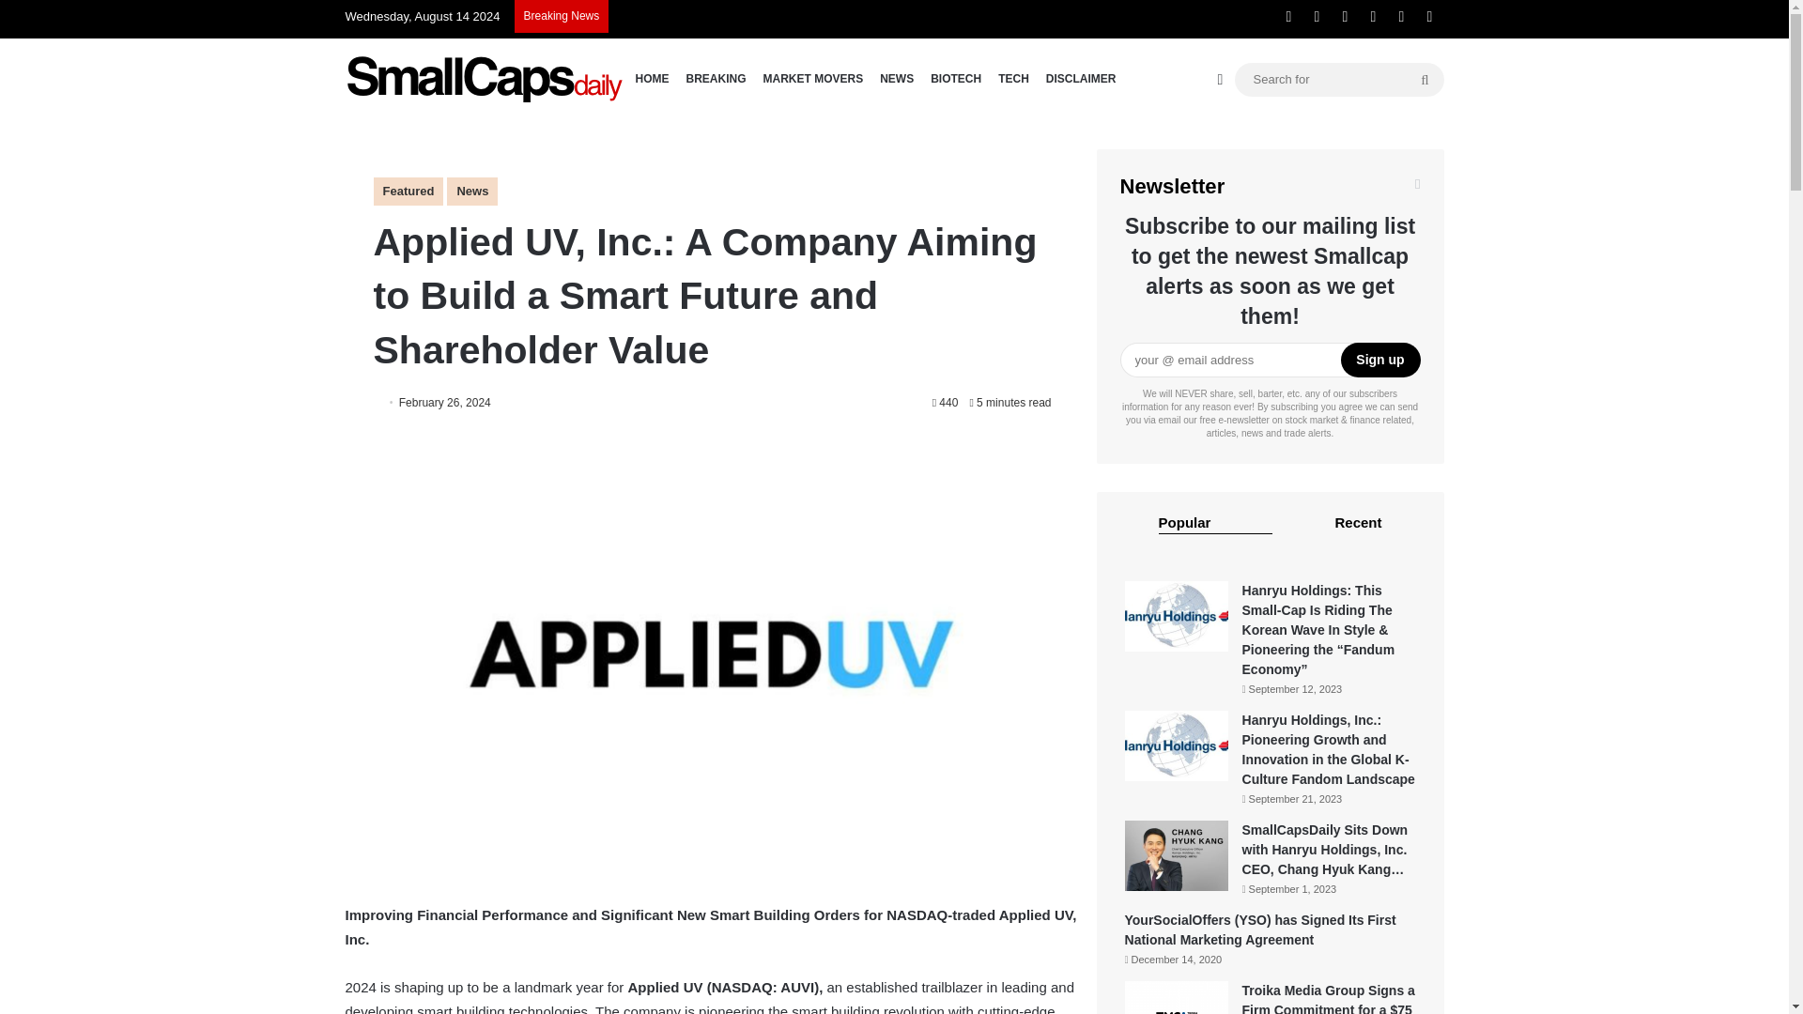 The width and height of the screenshot is (1803, 1014). Describe the element at coordinates (1338, 79) in the screenshot. I see `Search for` at that location.